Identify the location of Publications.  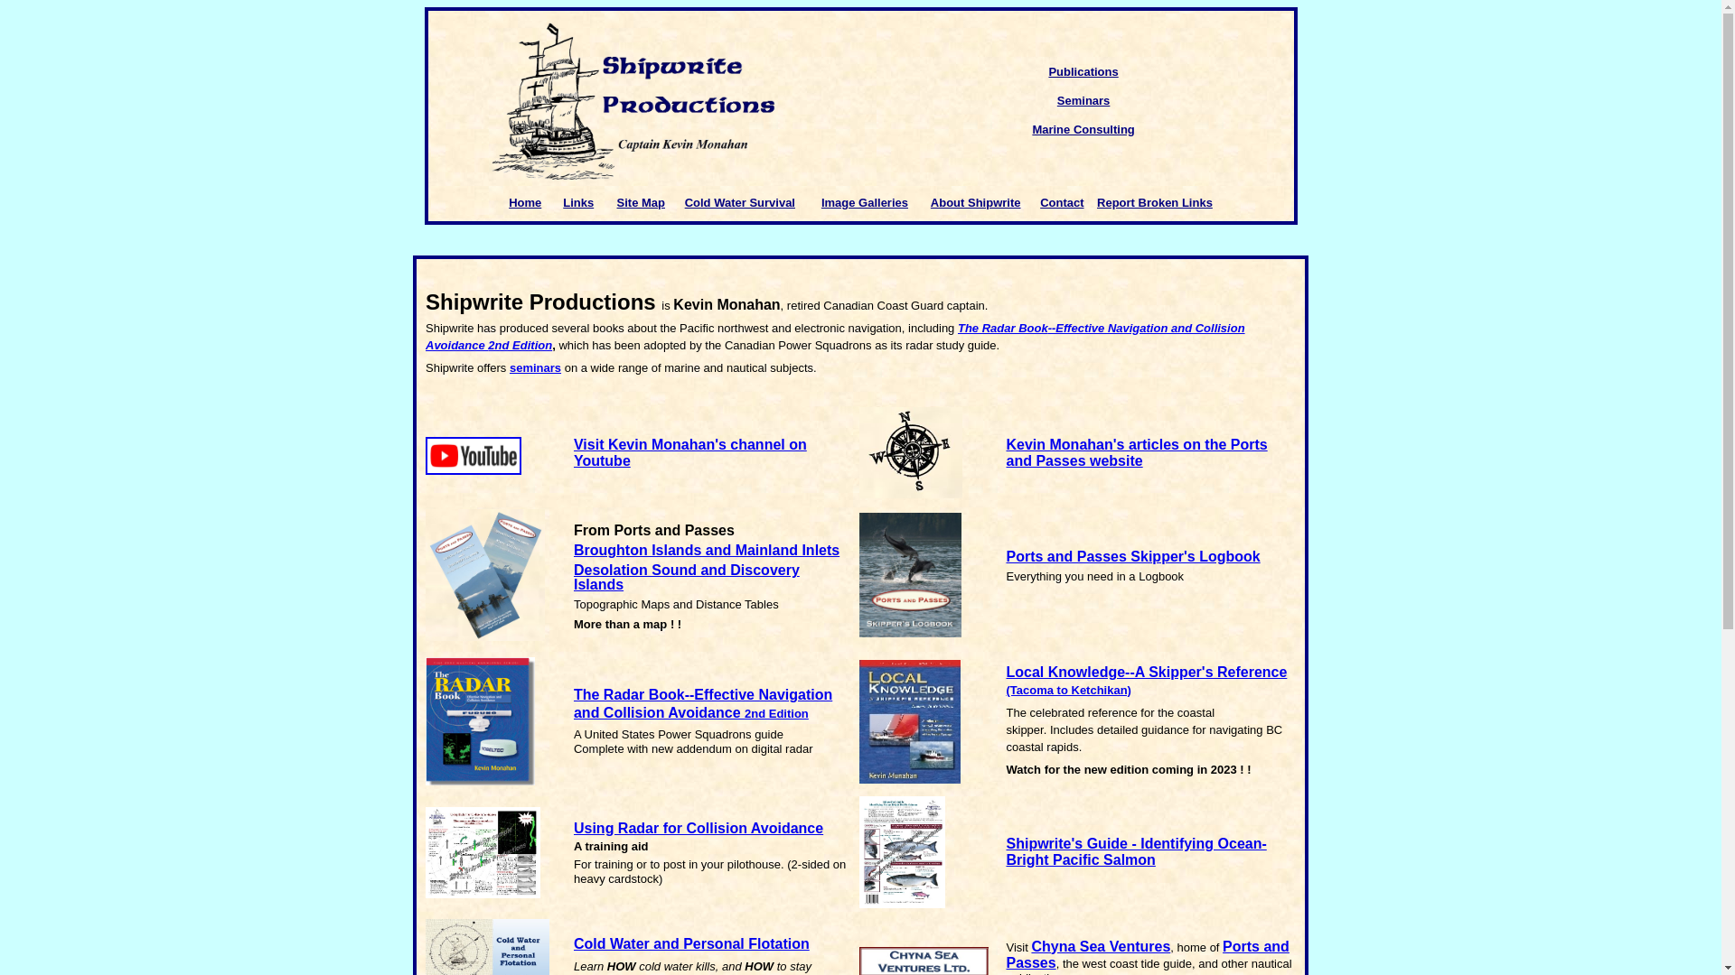
(1083, 72).